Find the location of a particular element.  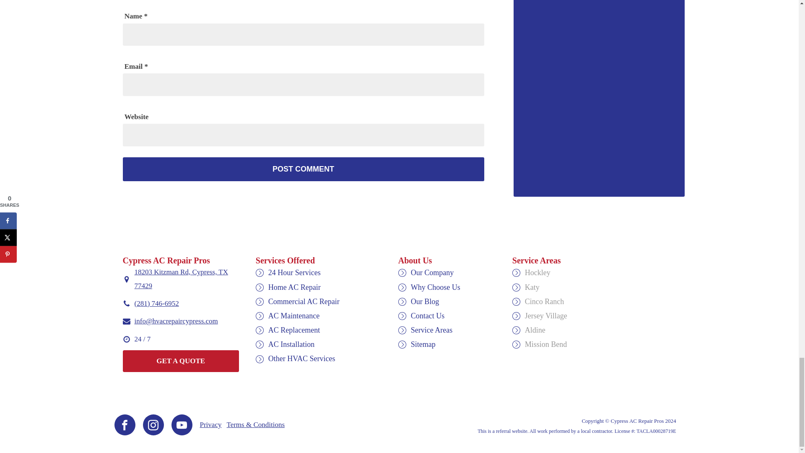

Commercial AC Repair is located at coordinates (304, 301).